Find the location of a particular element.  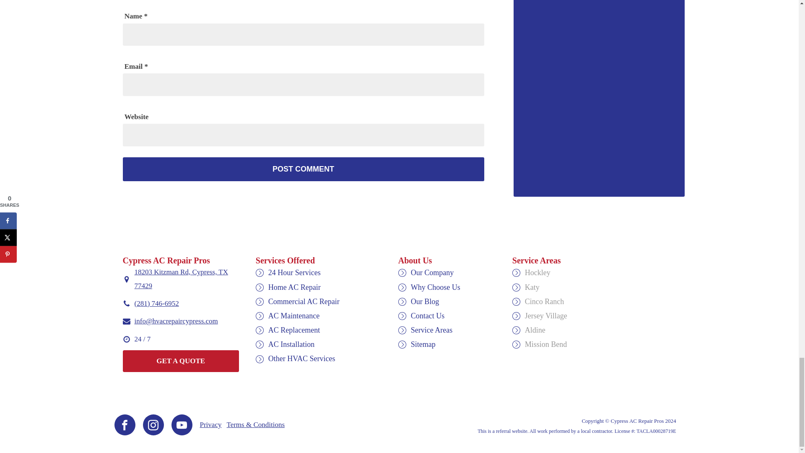

Commercial AC Repair is located at coordinates (304, 301).